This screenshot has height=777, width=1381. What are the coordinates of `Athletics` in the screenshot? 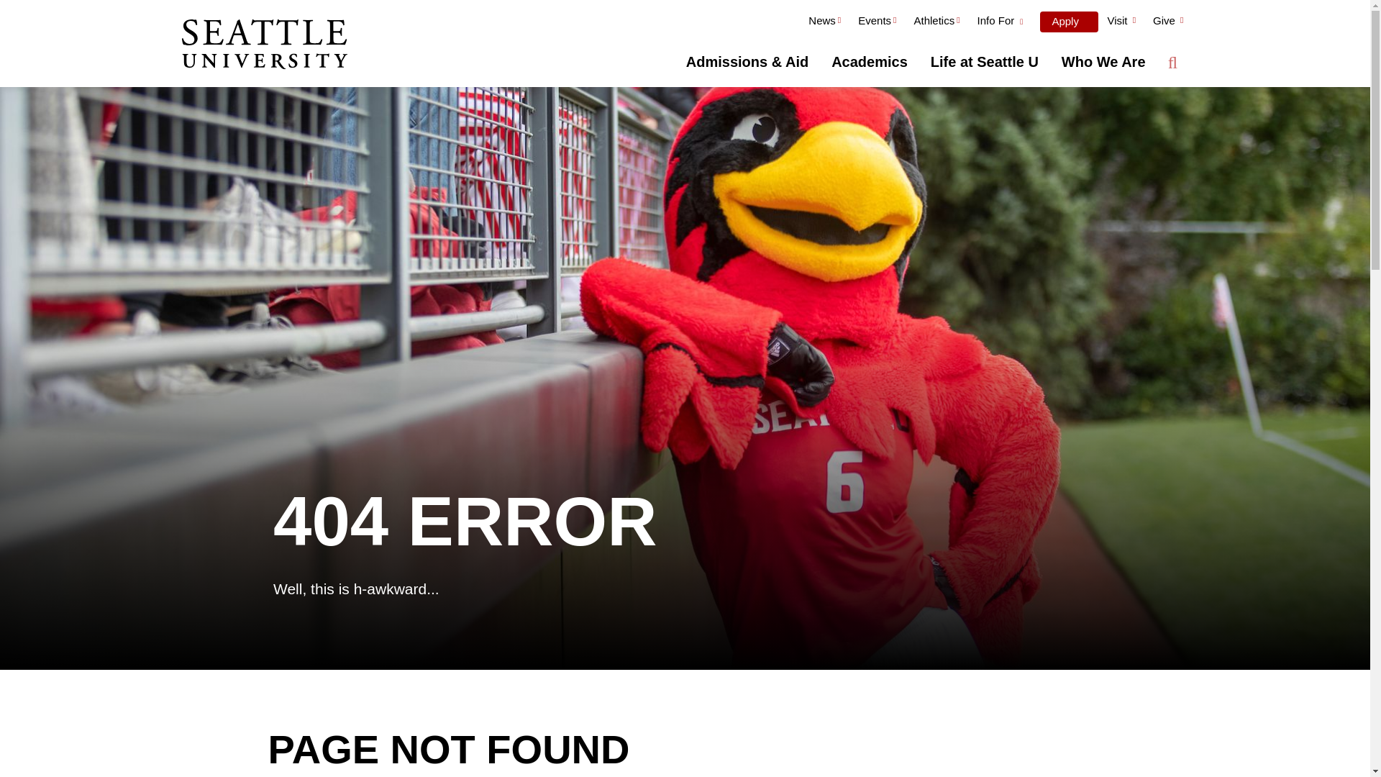 It's located at (936, 22).